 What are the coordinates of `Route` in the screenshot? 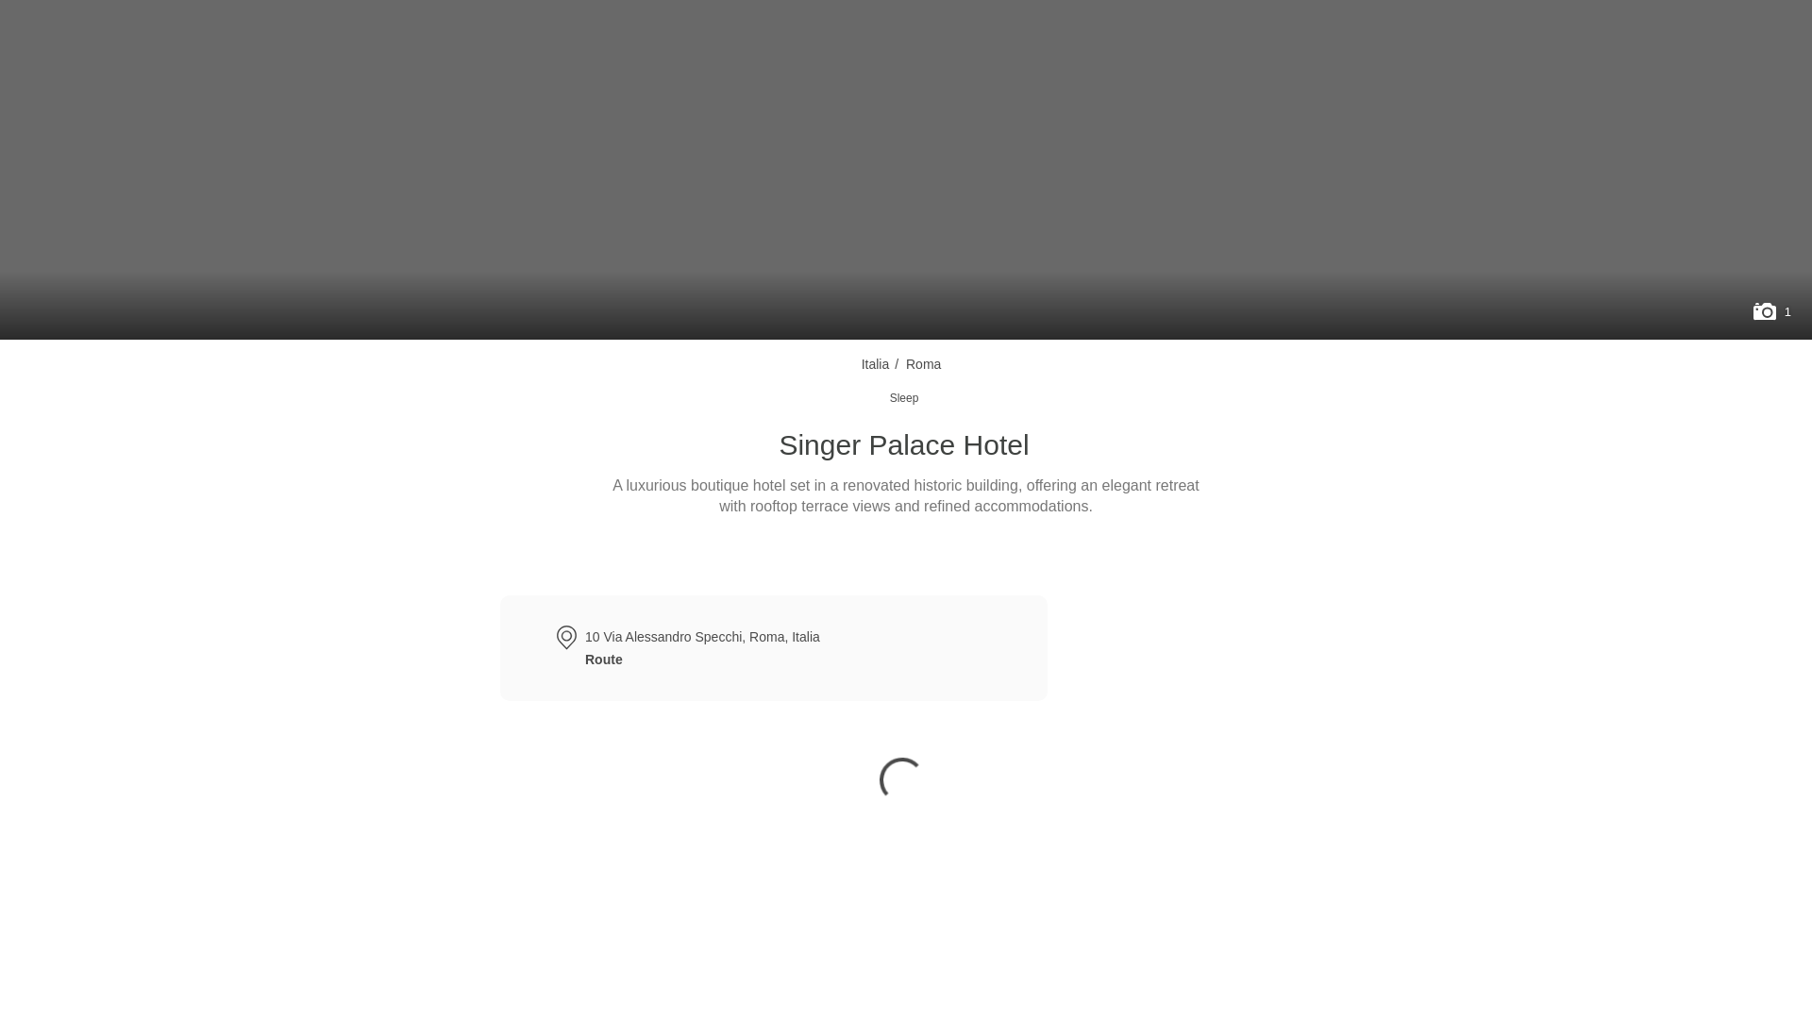 It's located at (604, 660).